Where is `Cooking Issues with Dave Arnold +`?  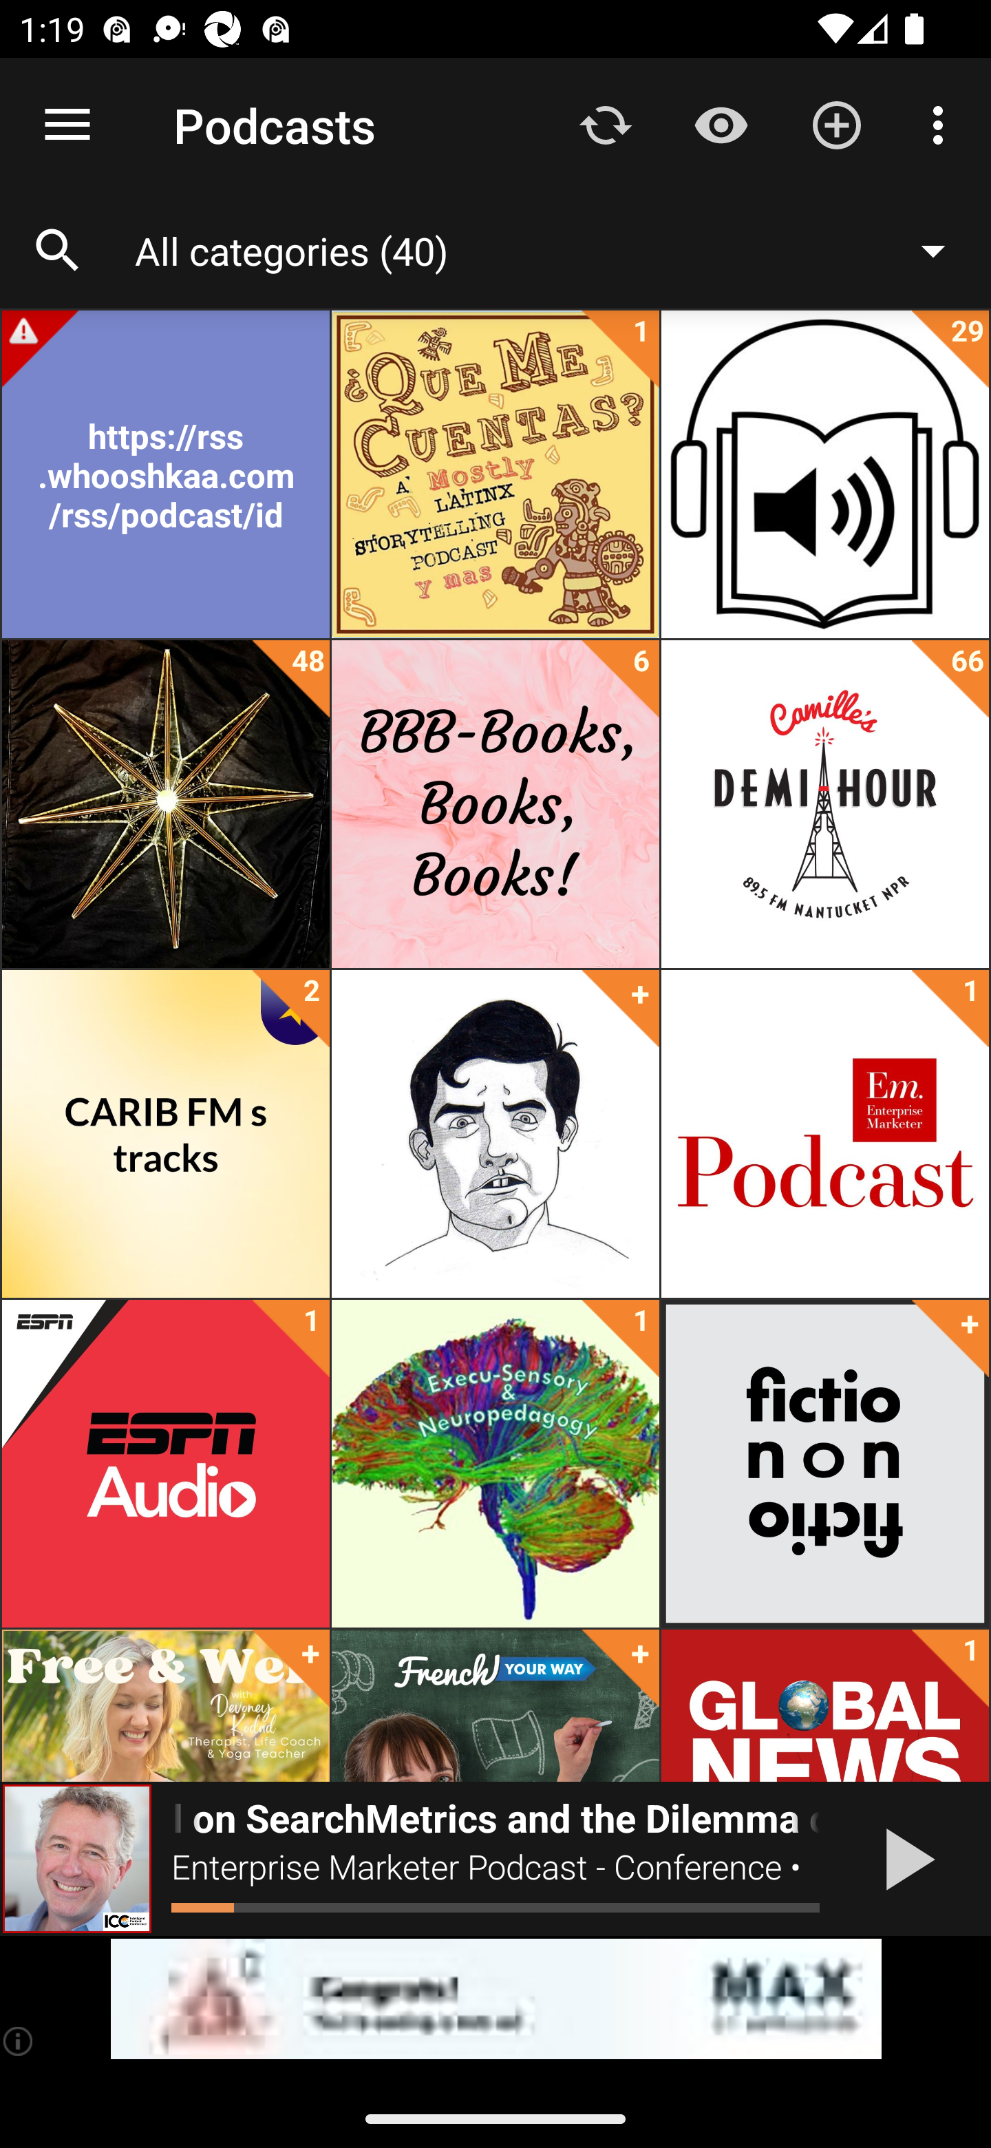 Cooking Issues with Dave Arnold + is located at coordinates (495, 1134).